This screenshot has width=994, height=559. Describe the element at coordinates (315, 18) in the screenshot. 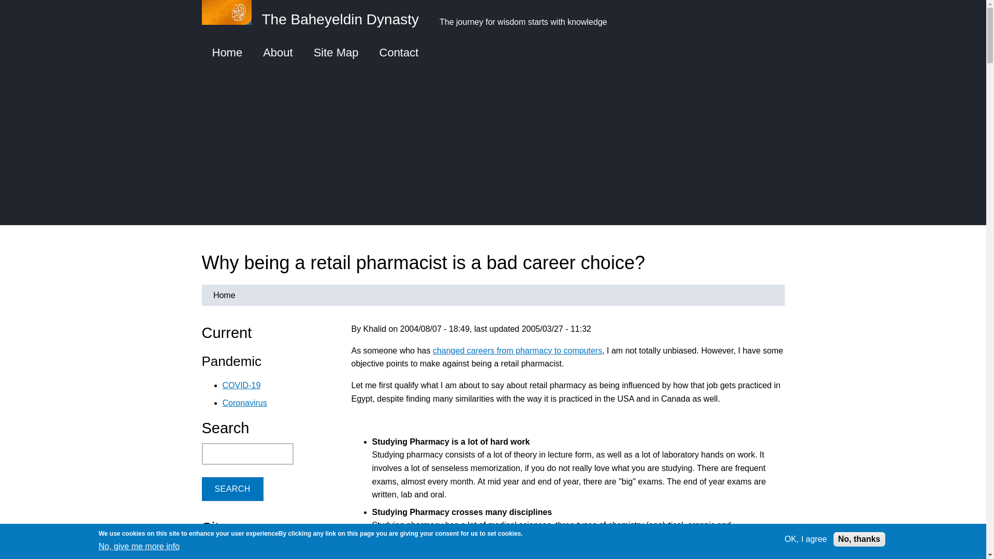

I see `Home` at that location.